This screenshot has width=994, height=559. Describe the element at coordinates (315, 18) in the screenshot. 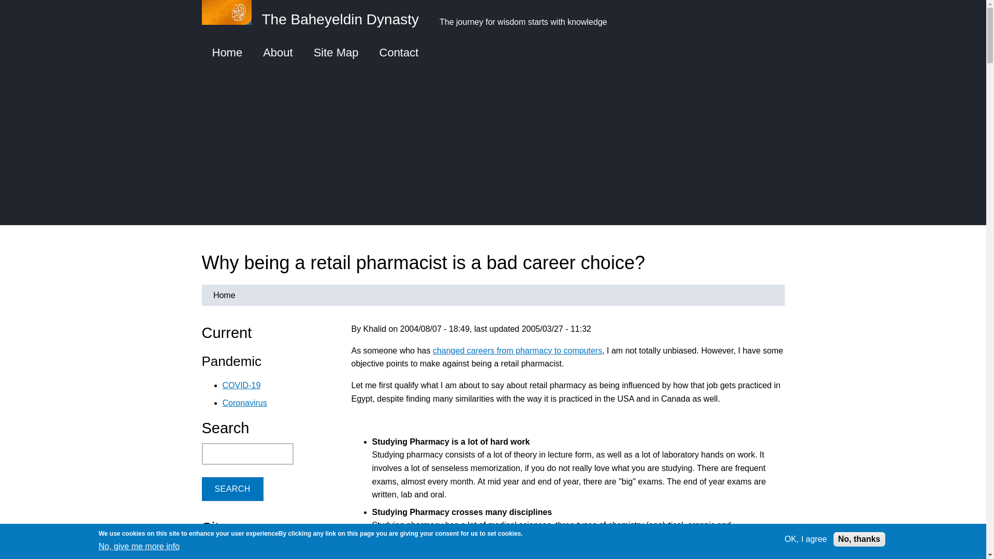

I see `Home` at that location.